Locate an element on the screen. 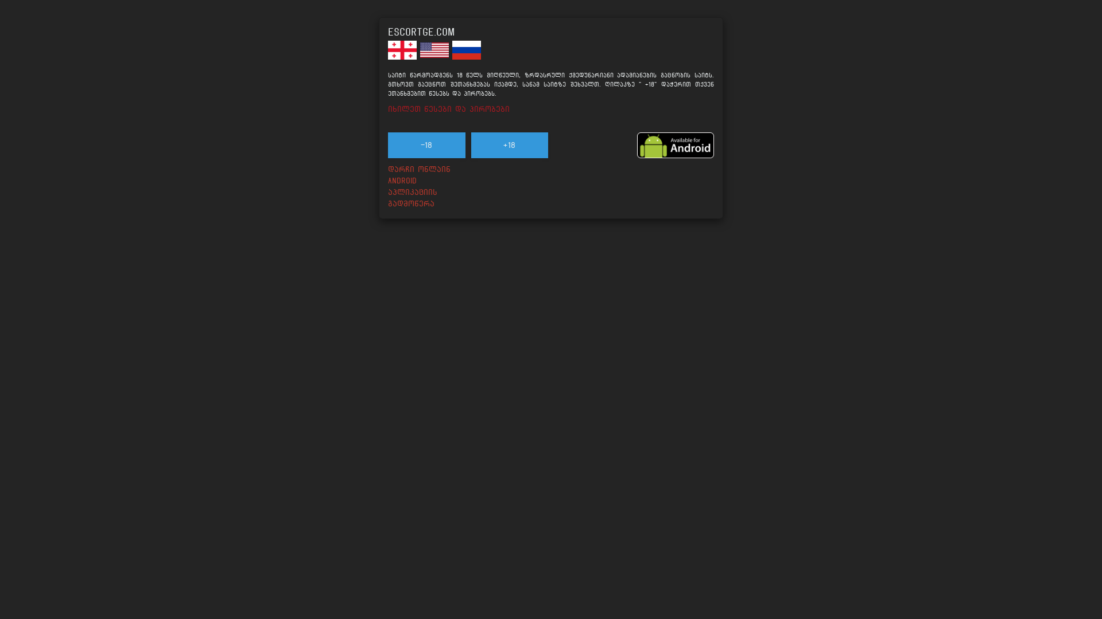  Eskort.fun is located at coordinates (28, 462).